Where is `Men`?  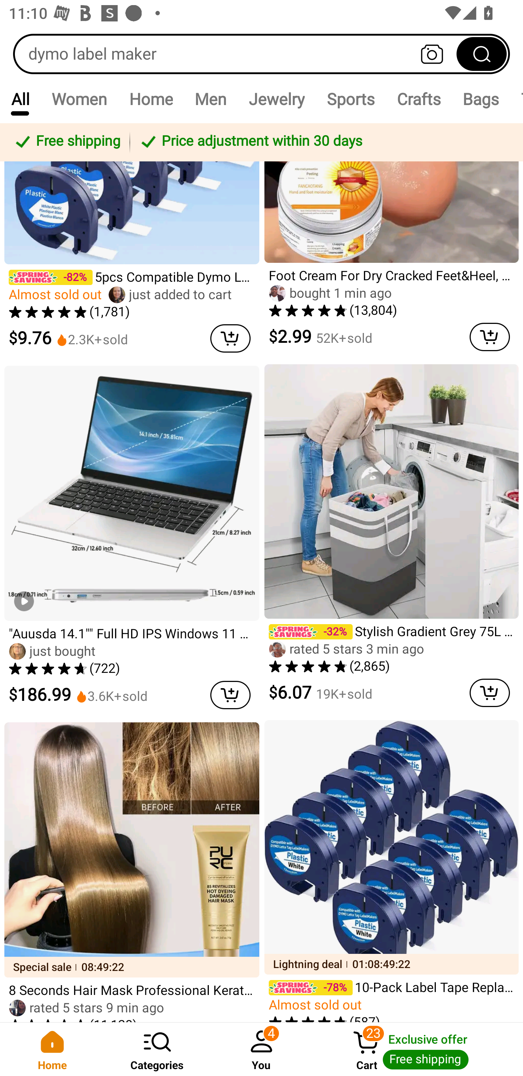
Men is located at coordinates (210, 99).